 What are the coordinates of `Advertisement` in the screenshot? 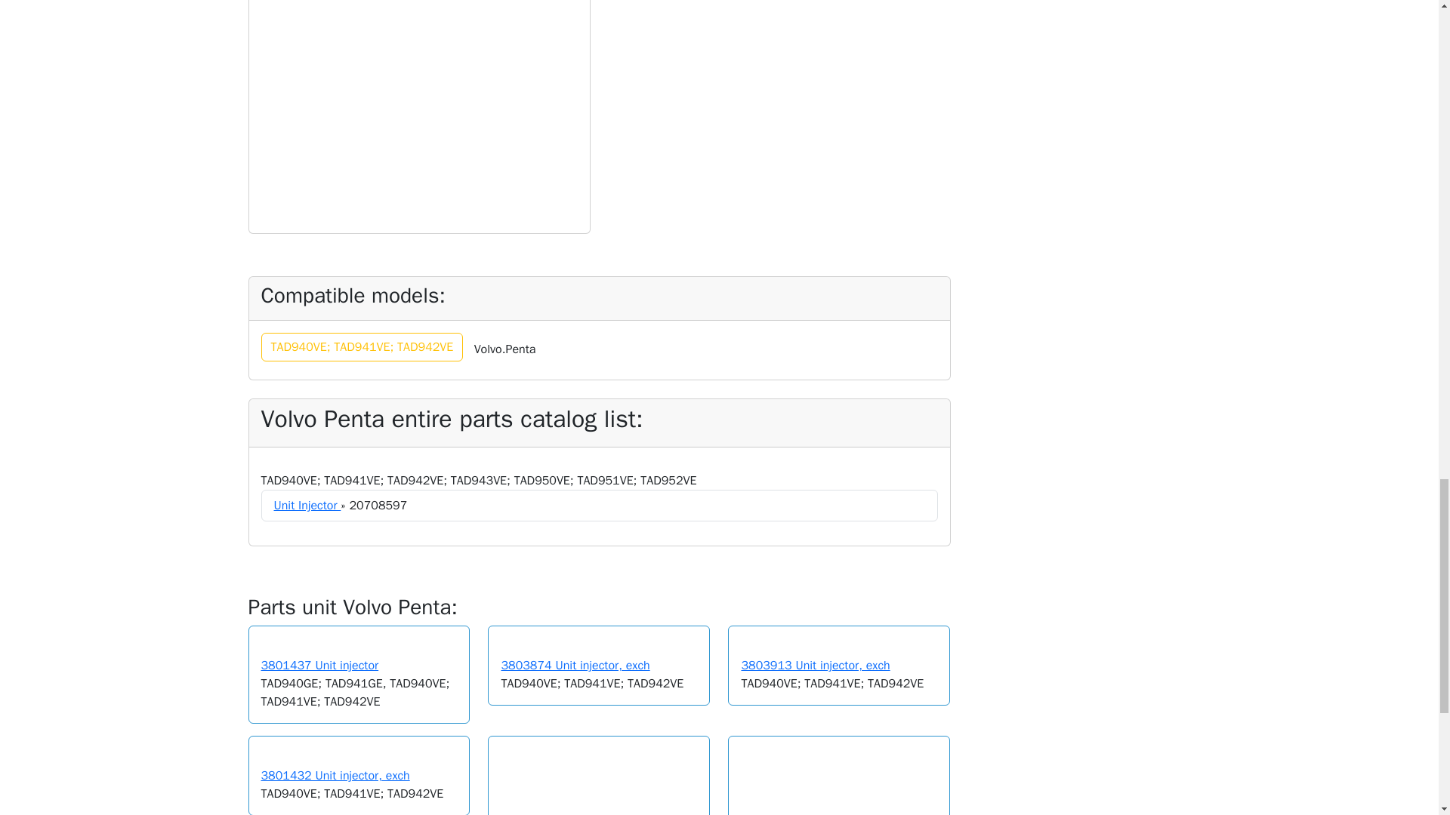 It's located at (779, 107).